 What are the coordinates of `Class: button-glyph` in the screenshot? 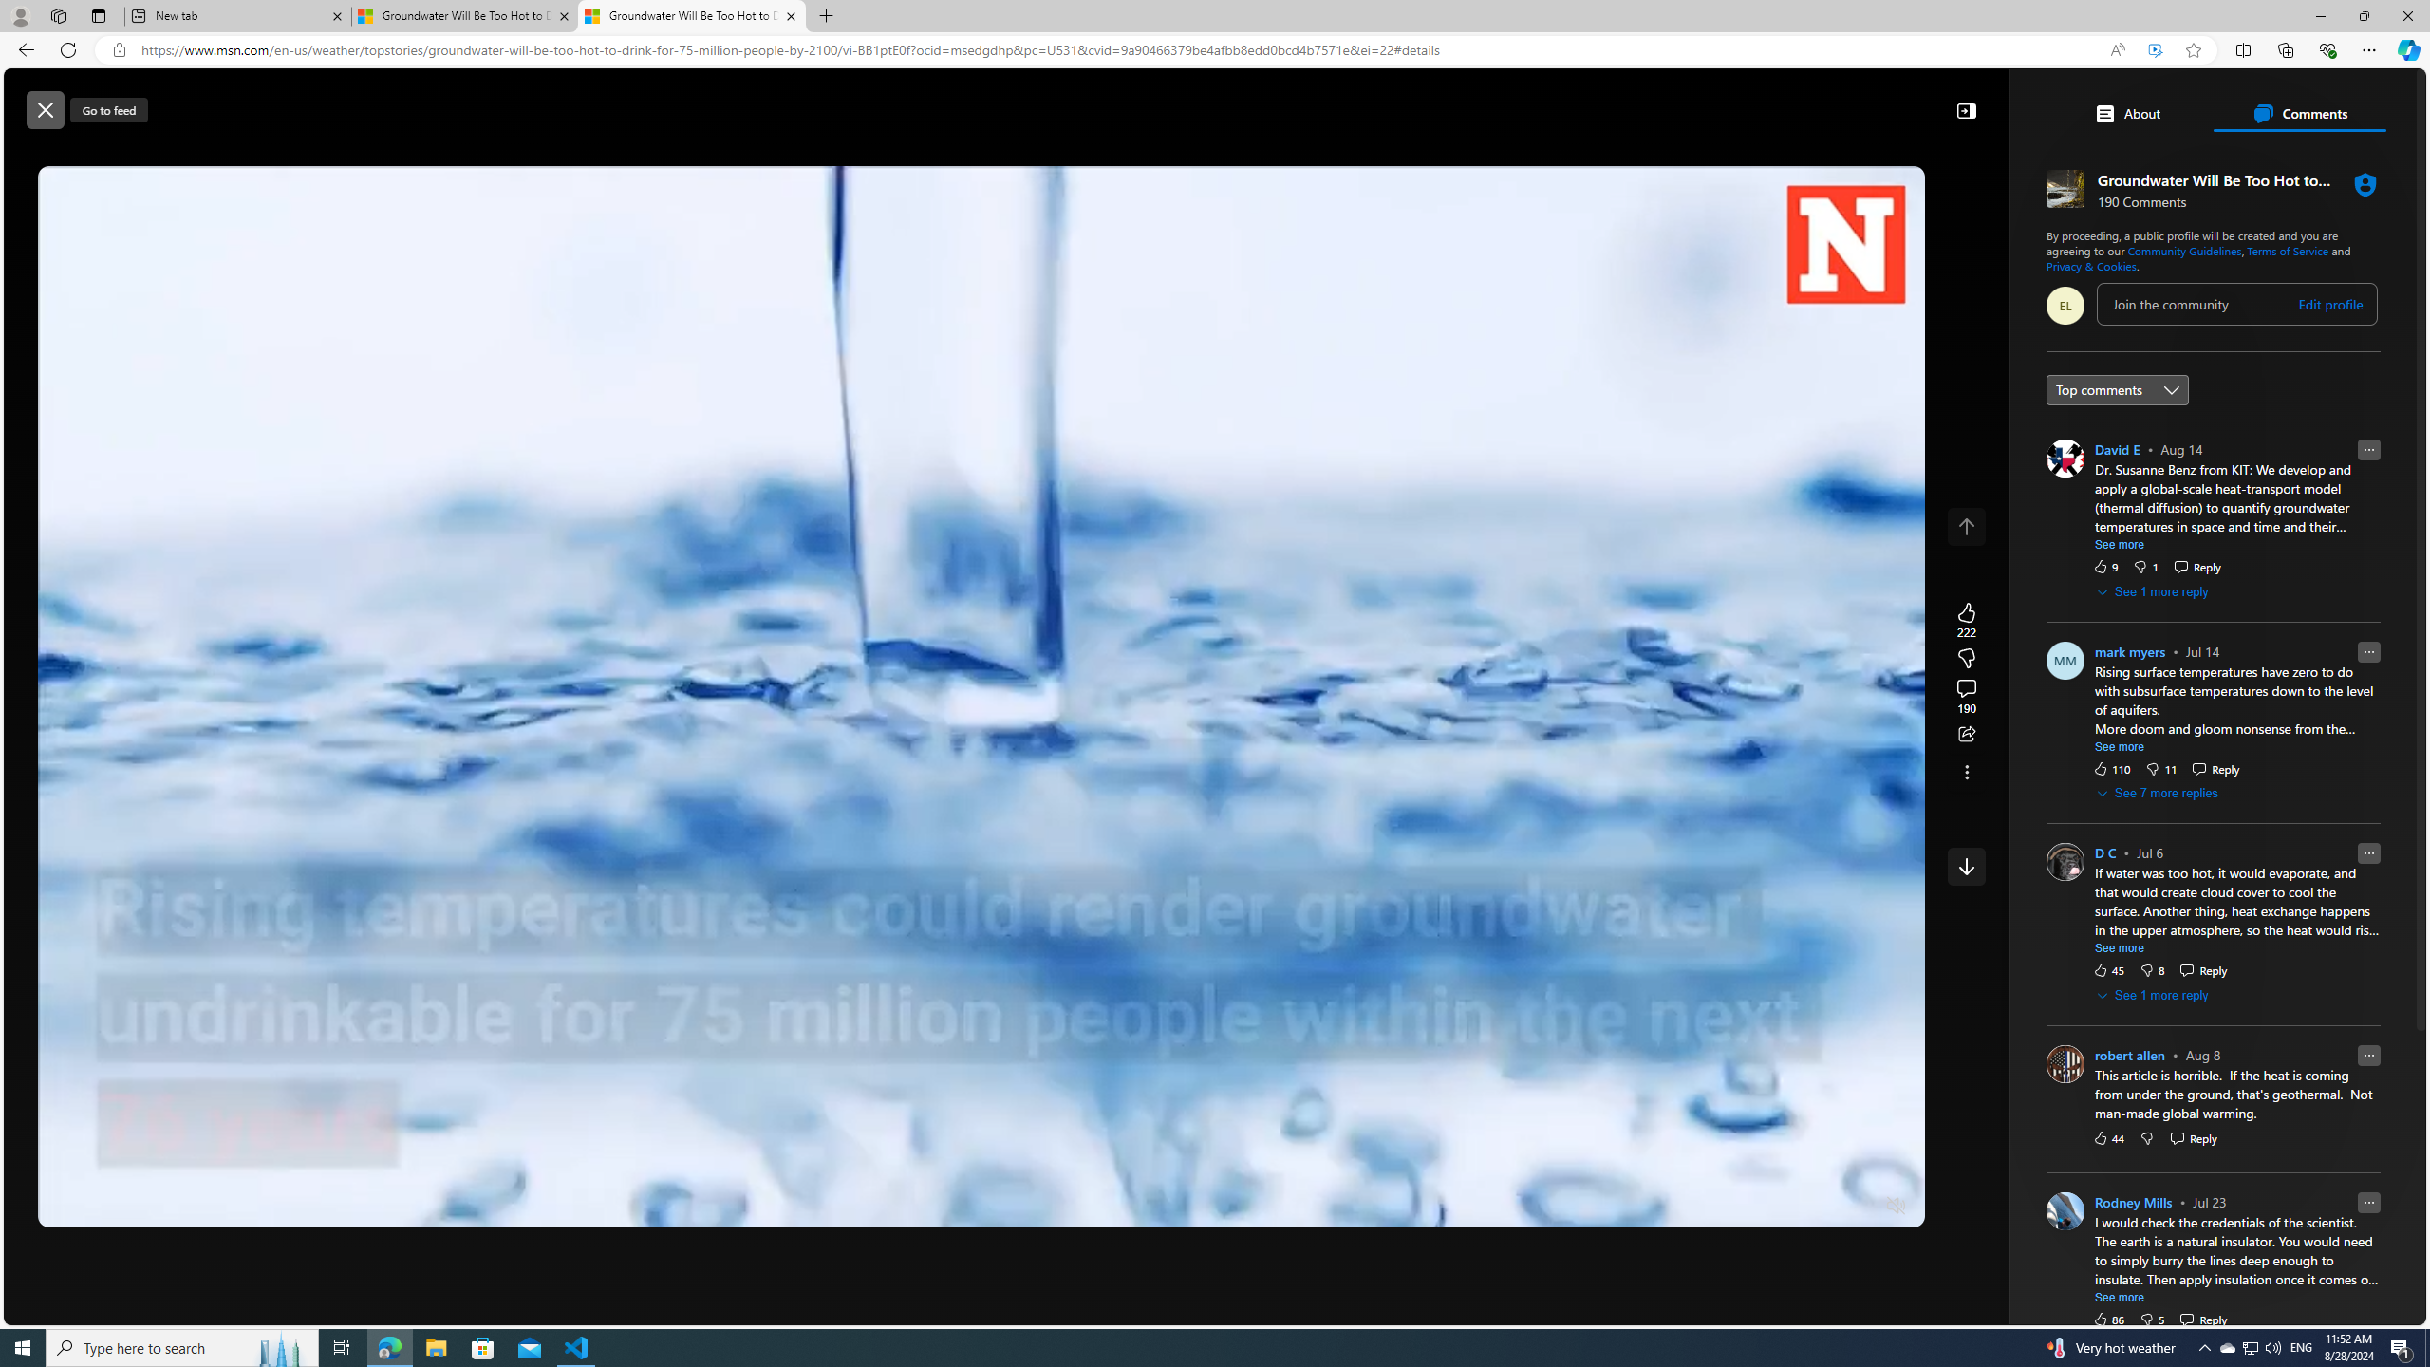 It's located at (488, 155).